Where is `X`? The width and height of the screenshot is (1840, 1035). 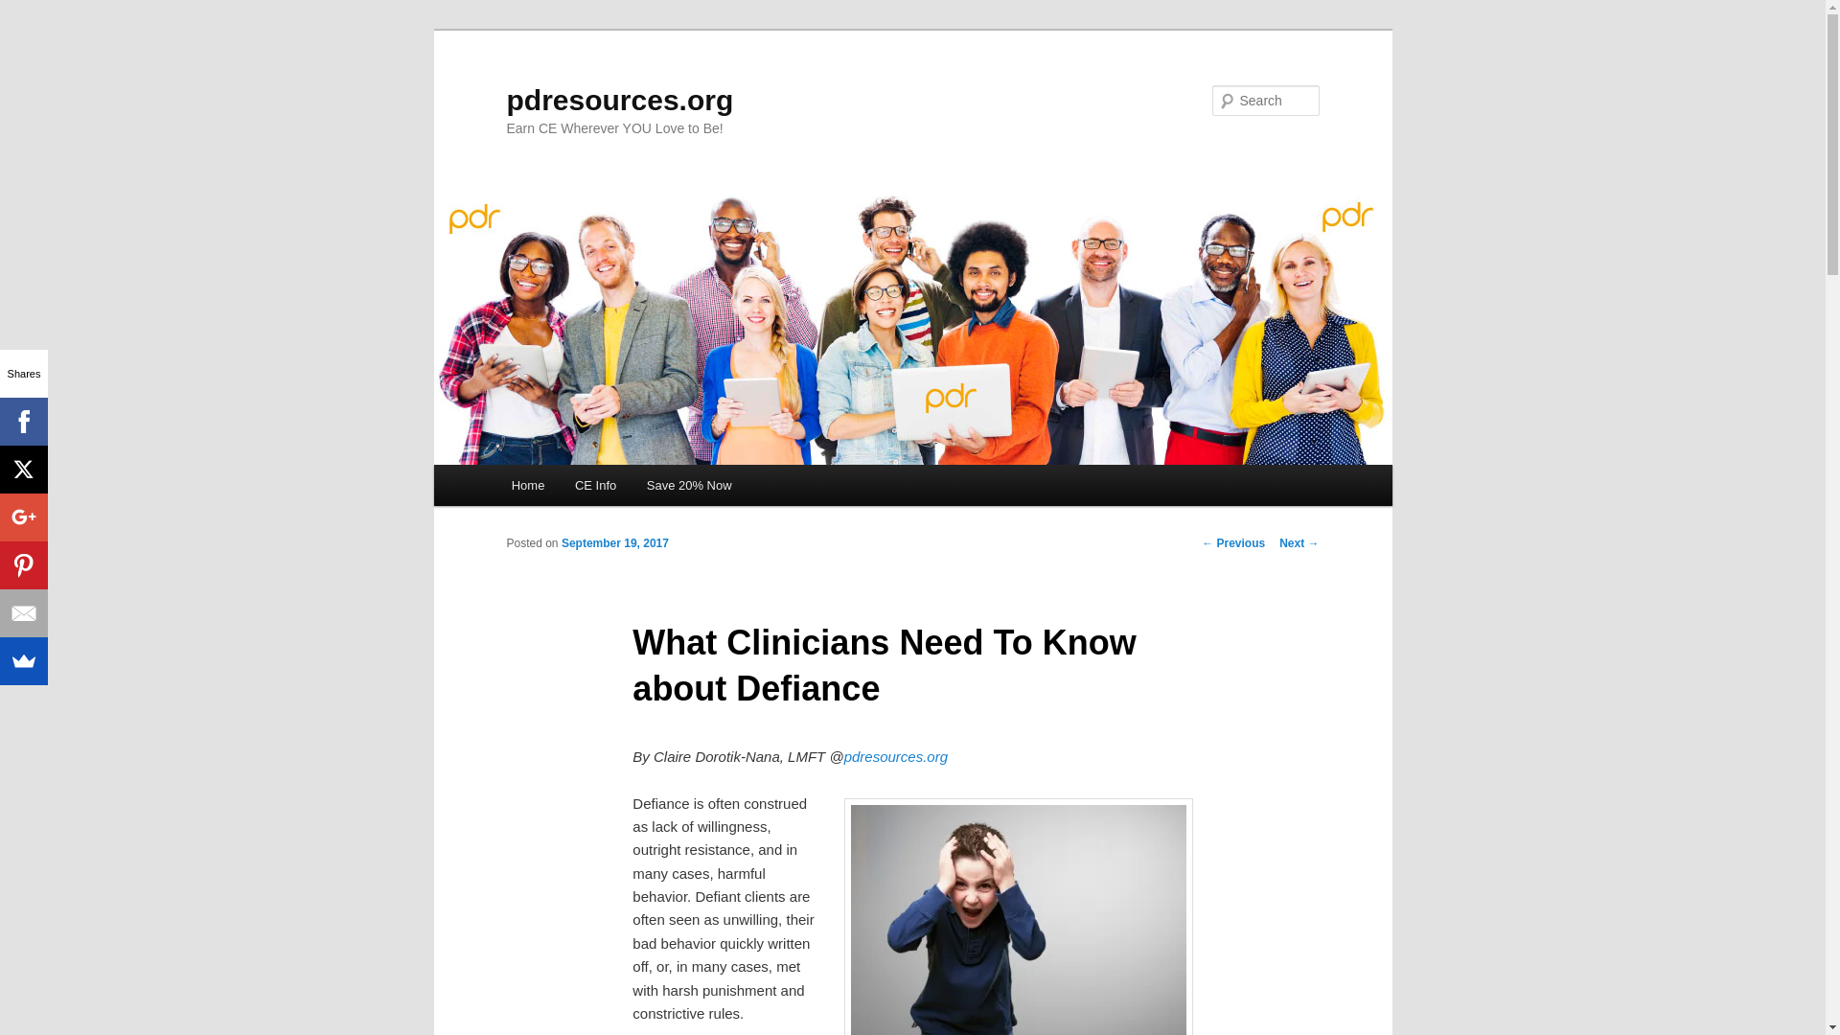 X is located at coordinates (23, 470).